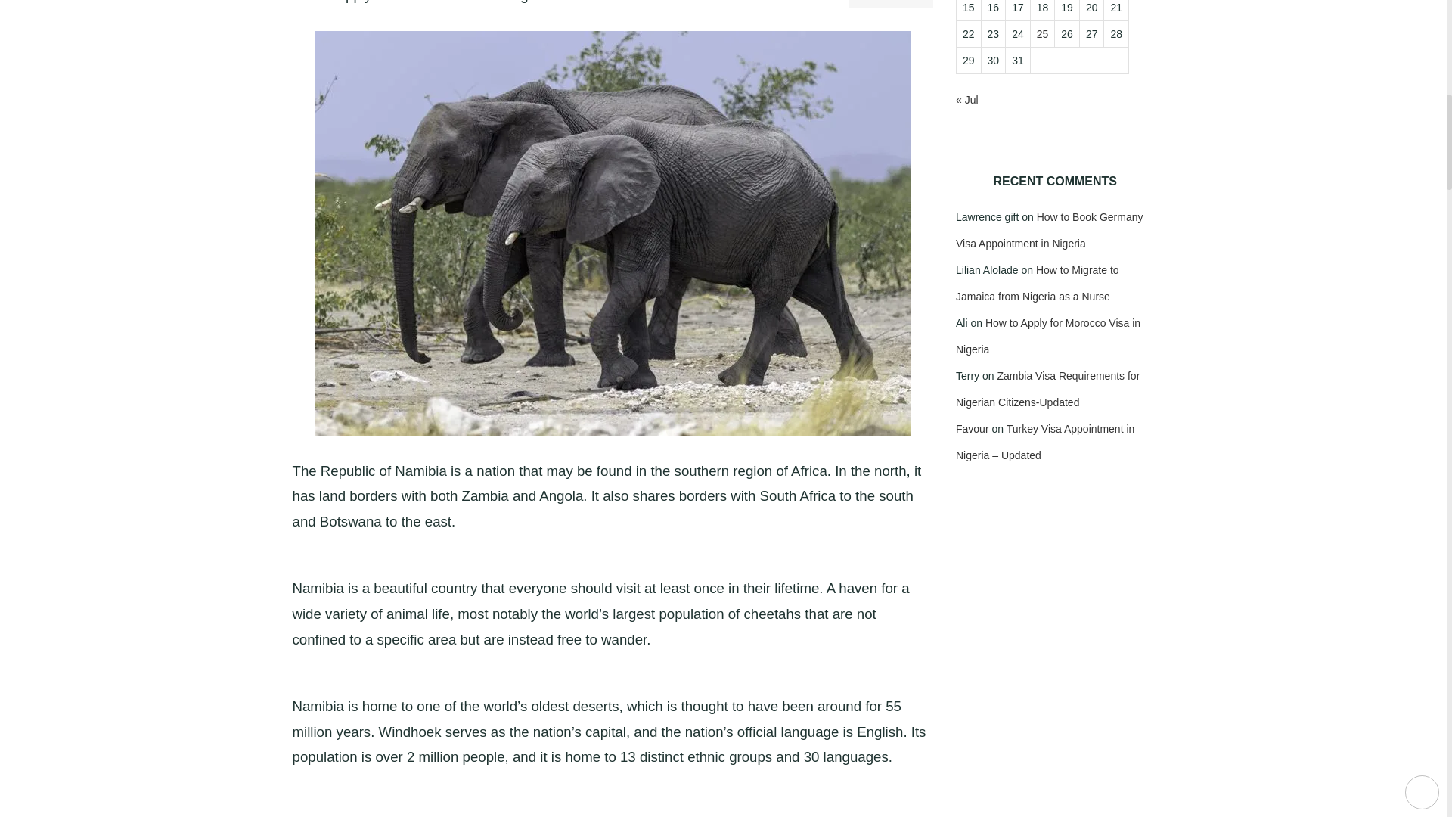  I want to click on 25, so click(1042, 33).